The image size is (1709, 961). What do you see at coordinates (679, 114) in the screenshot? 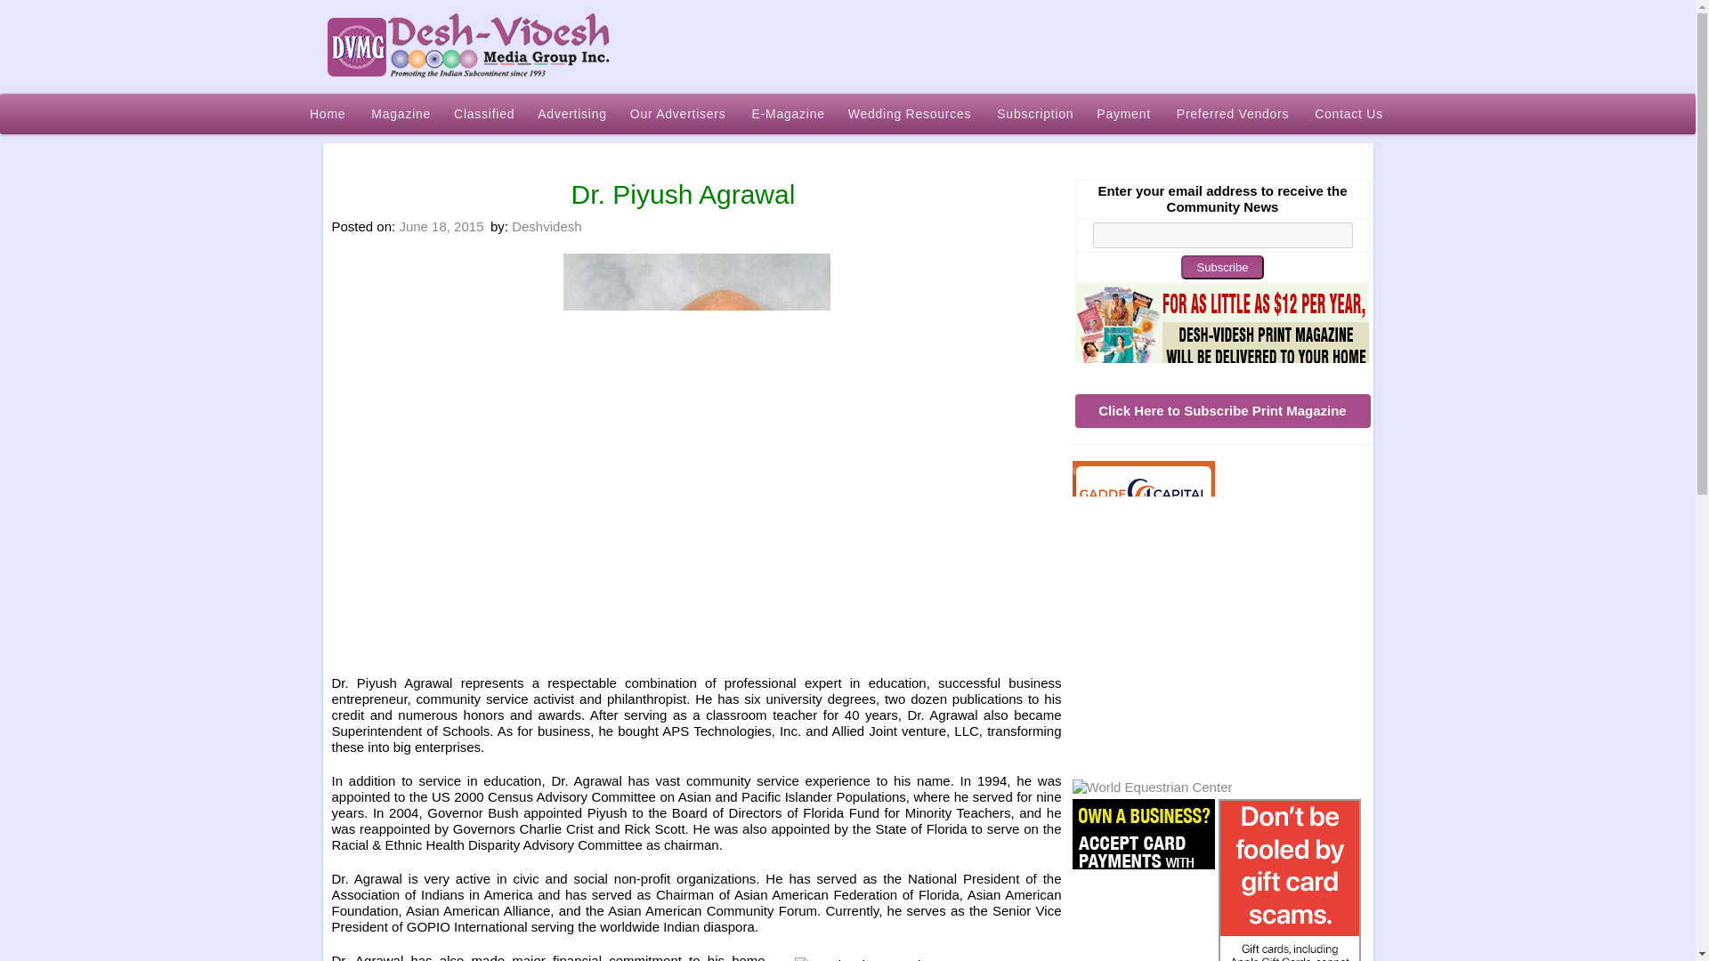
I see `Our Advertisers` at bounding box center [679, 114].